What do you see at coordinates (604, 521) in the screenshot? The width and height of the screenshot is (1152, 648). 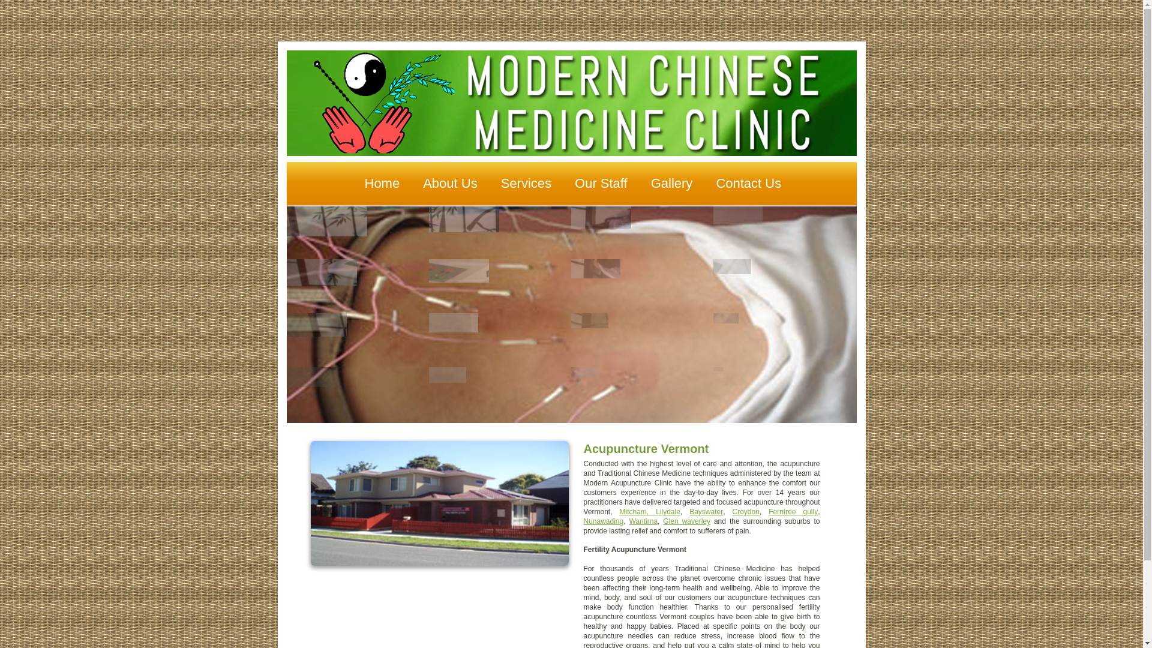 I see `Nunawading` at bounding box center [604, 521].